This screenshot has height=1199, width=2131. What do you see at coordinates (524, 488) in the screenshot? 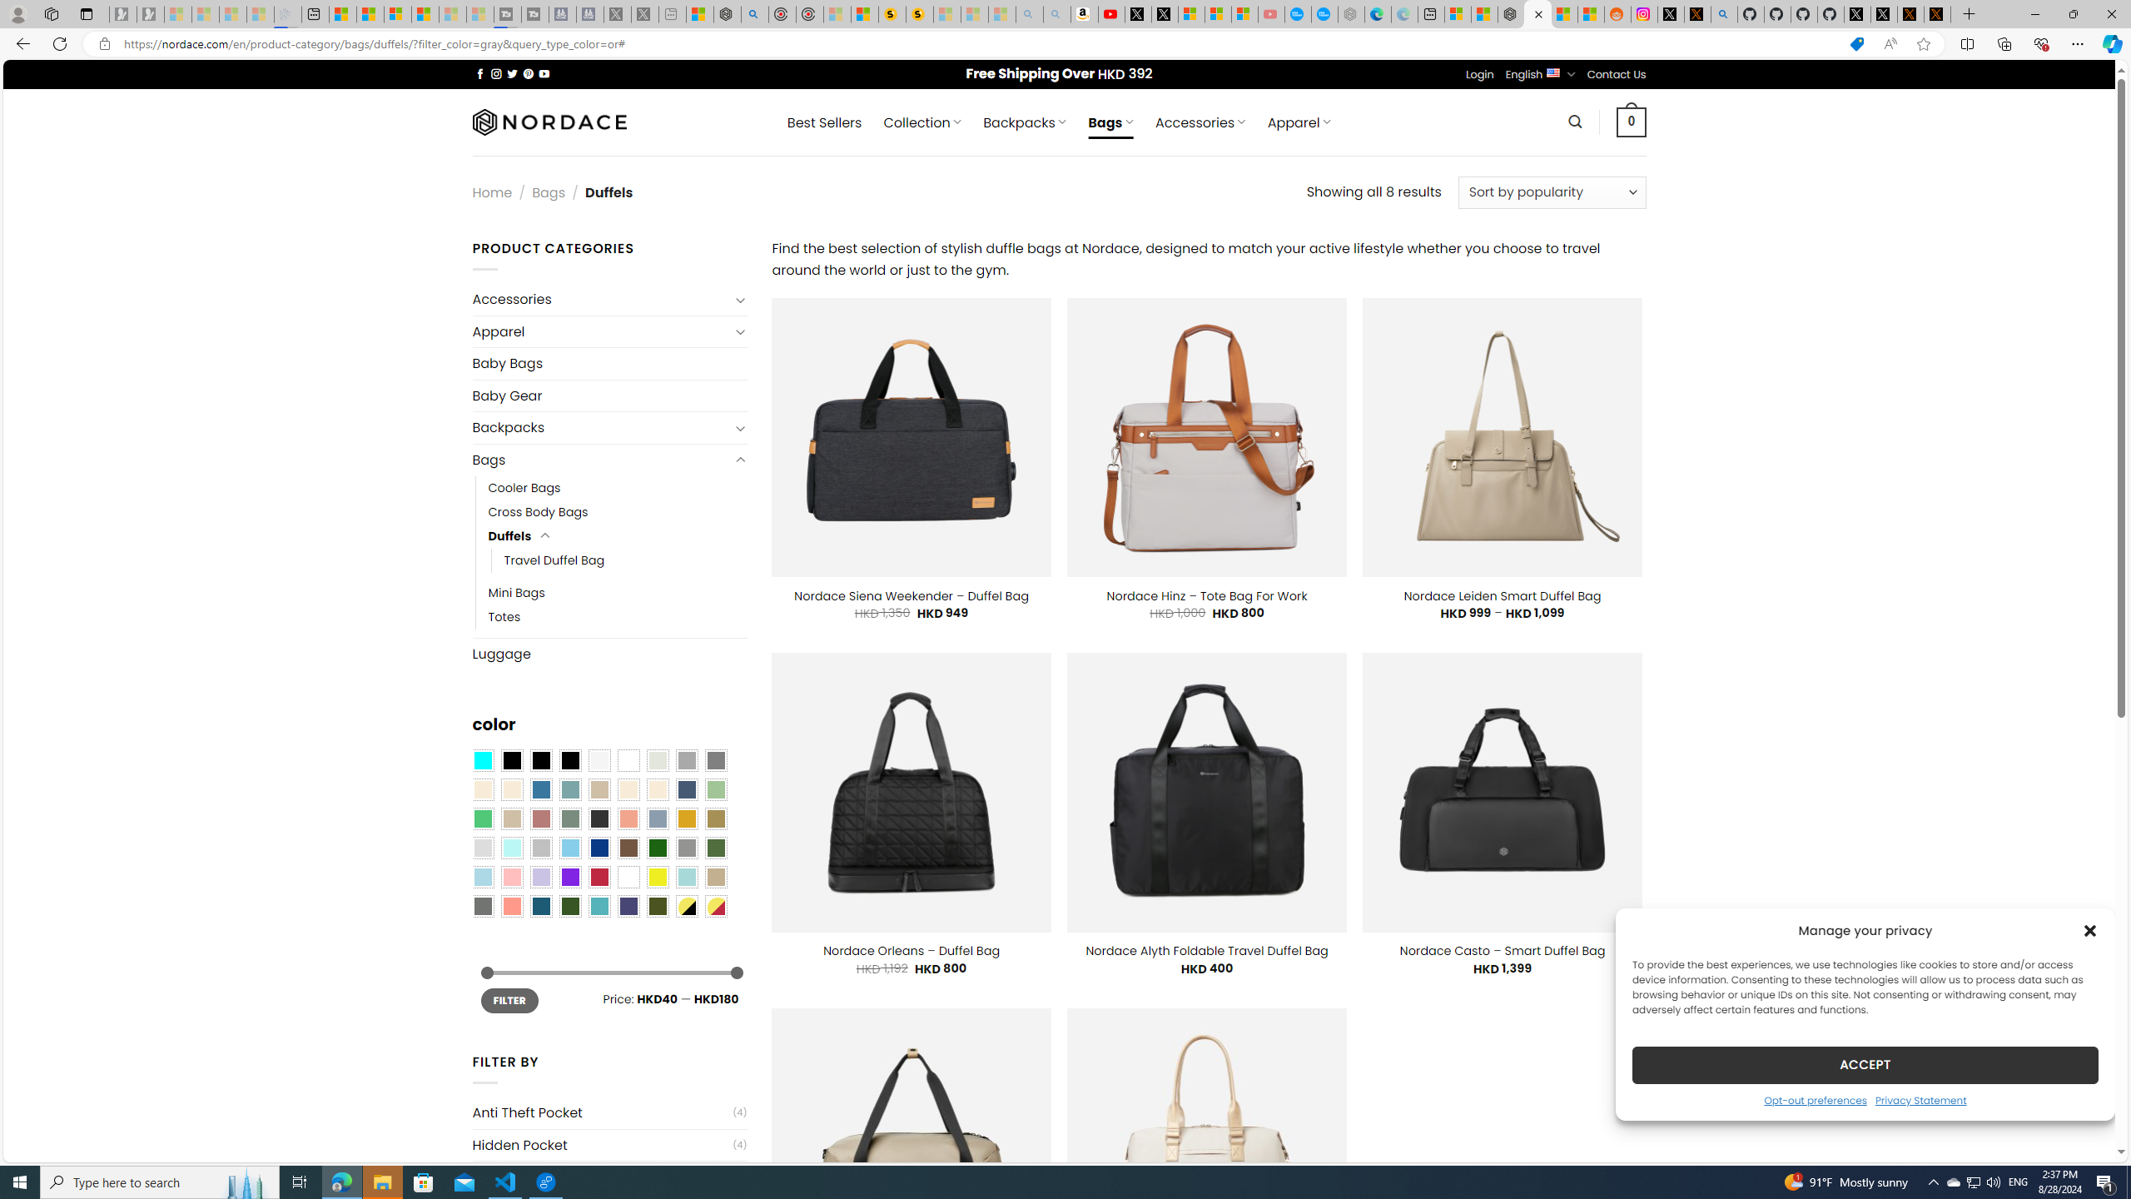
I see `Cooler Bags` at bounding box center [524, 488].